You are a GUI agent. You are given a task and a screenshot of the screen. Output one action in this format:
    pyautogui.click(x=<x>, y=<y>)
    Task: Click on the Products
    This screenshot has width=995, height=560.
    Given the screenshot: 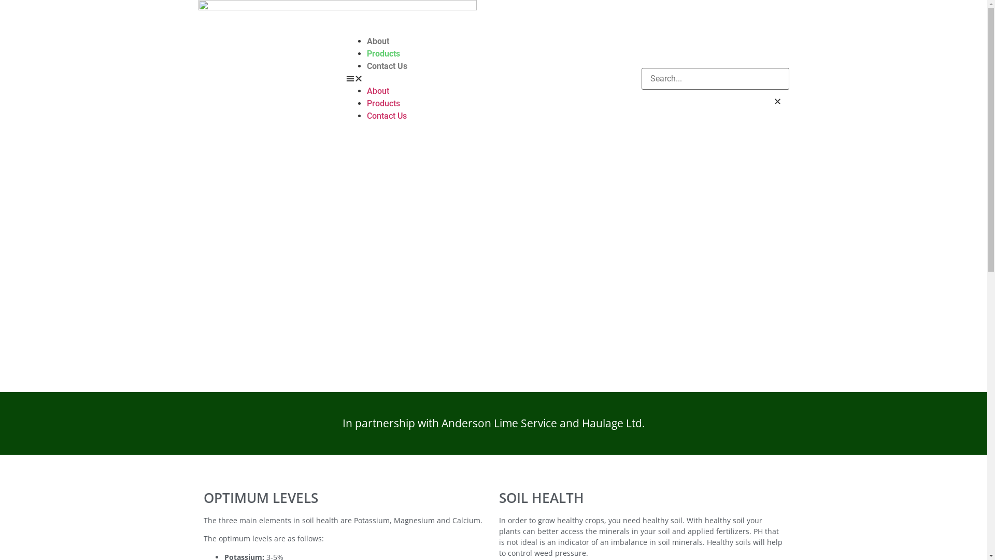 What is the action you would take?
    pyautogui.click(x=383, y=54)
    